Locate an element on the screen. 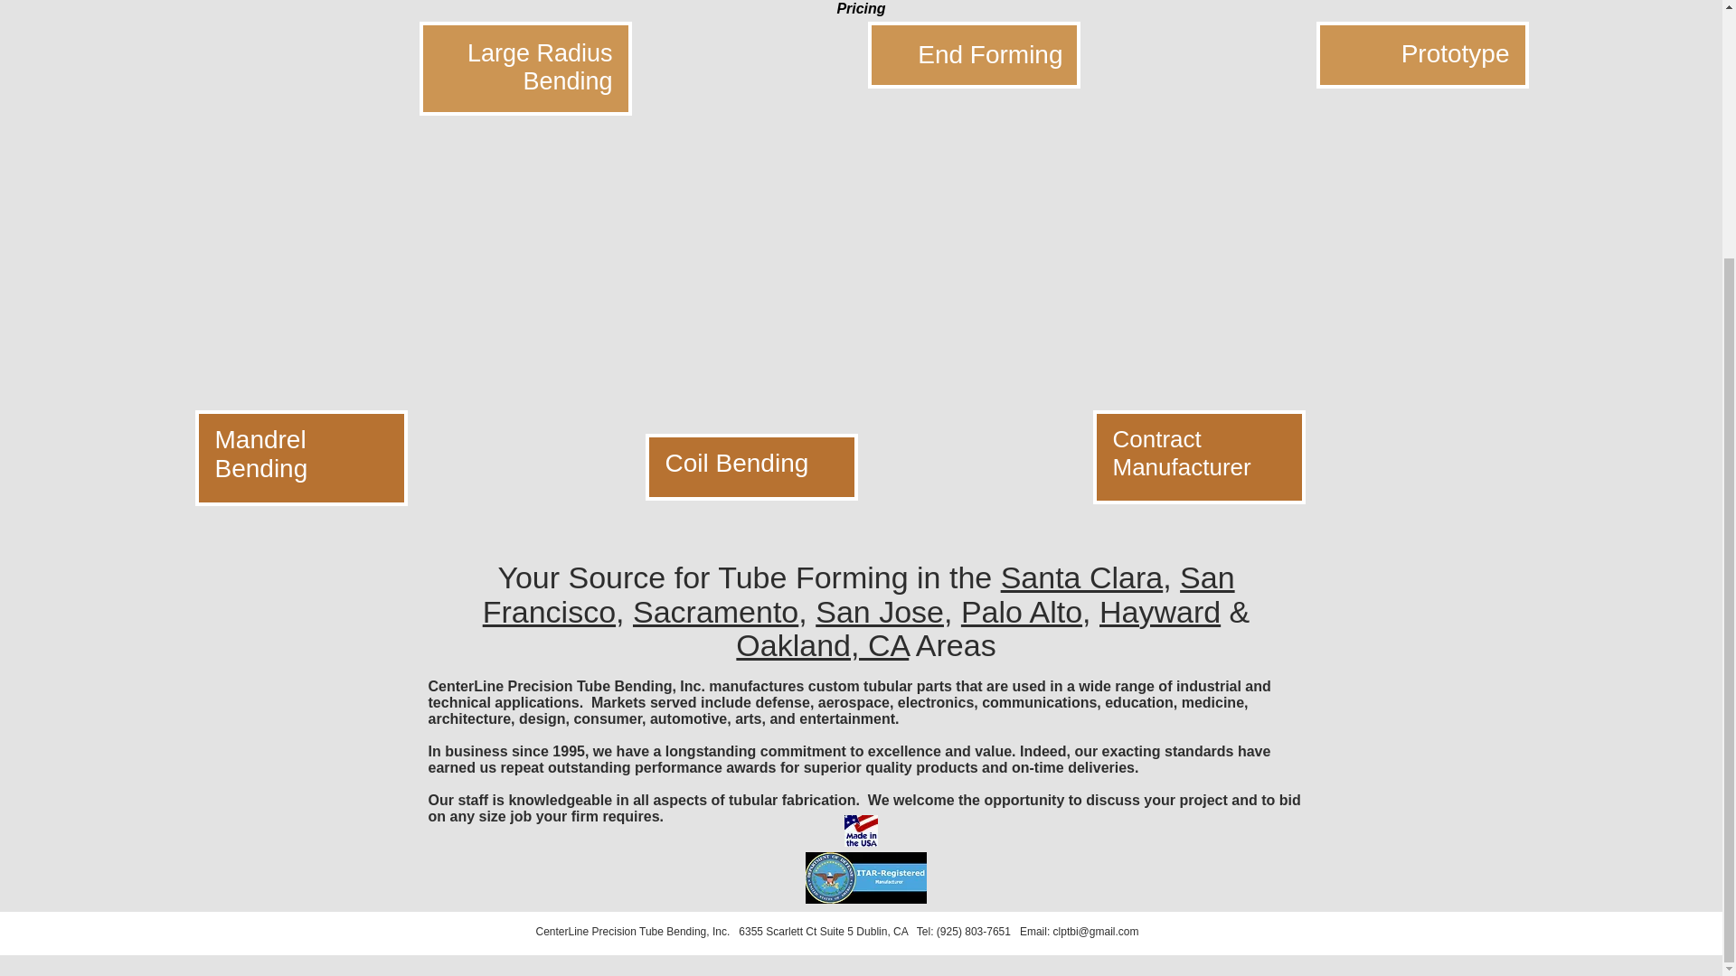  Palo Alto is located at coordinates (1022, 611).